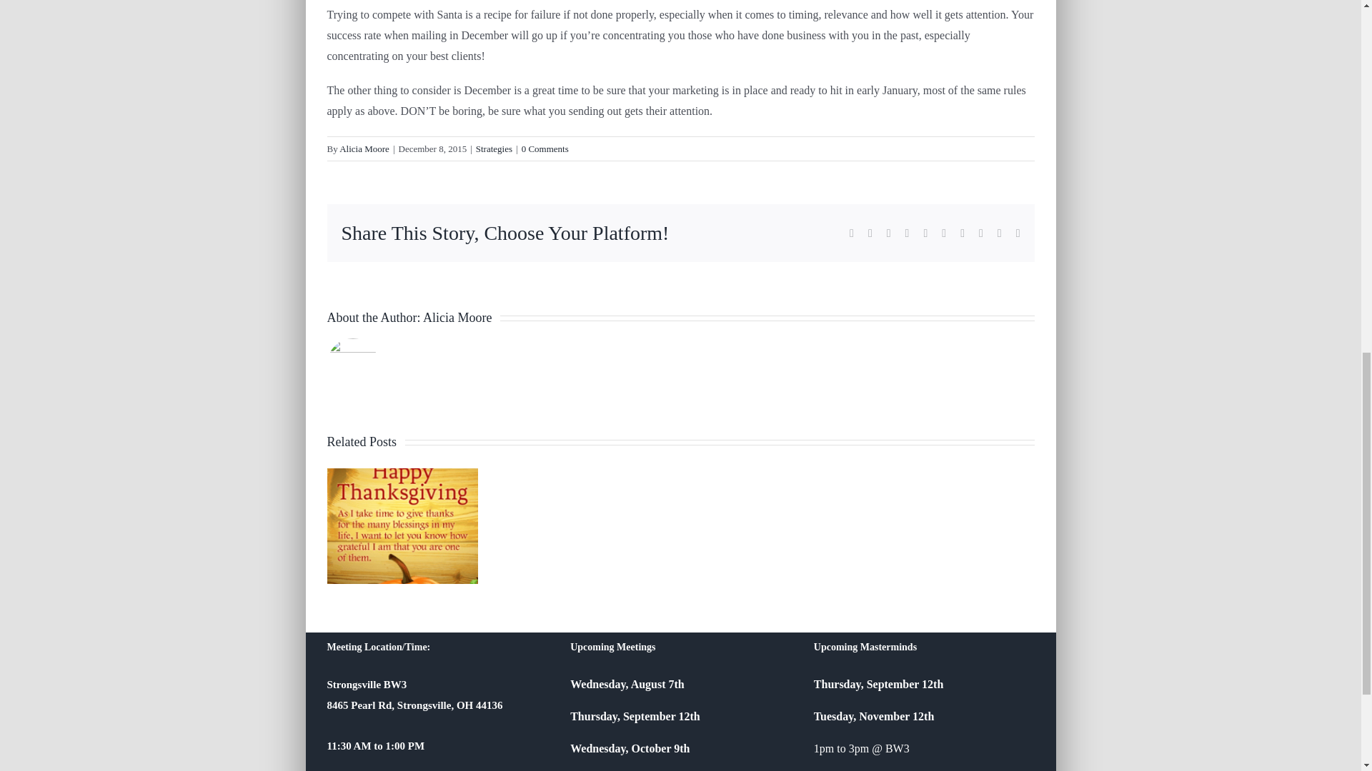 Image resolution: width=1372 pixels, height=771 pixels. I want to click on Posts by Alicia Moore, so click(364, 148).